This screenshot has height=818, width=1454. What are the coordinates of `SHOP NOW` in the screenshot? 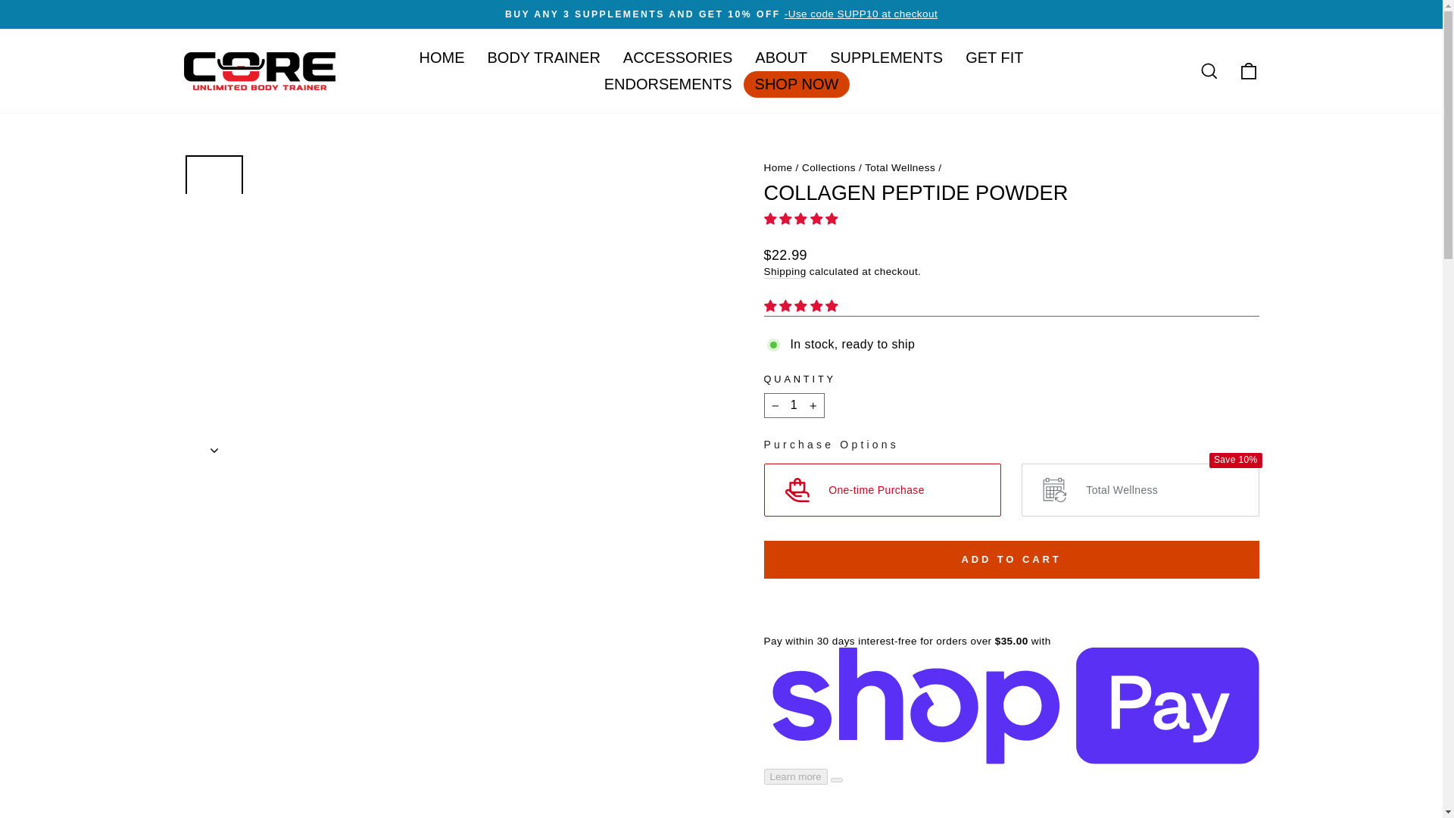 It's located at (797, 83).